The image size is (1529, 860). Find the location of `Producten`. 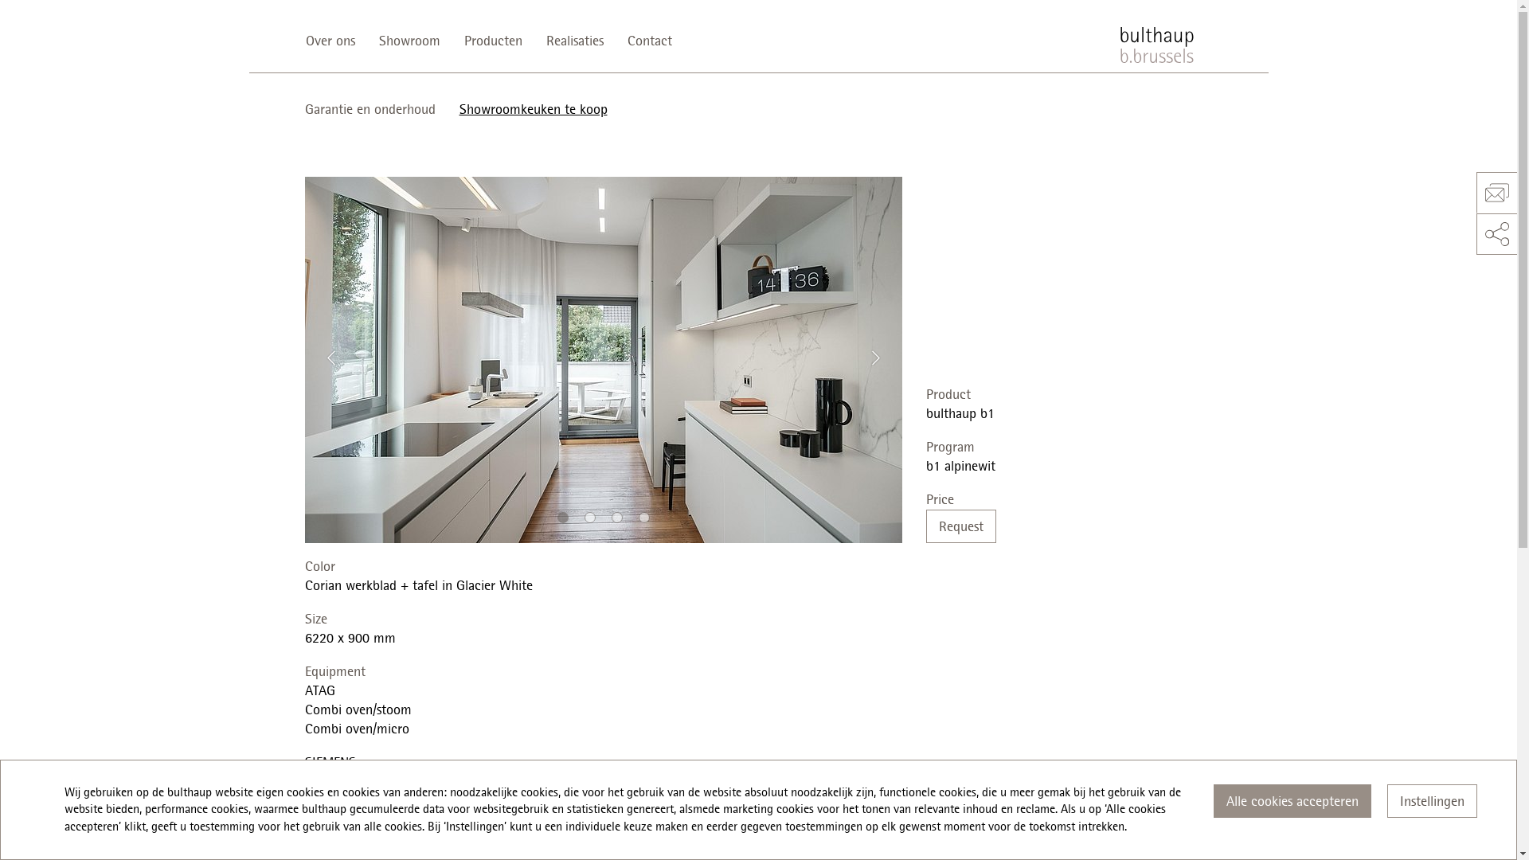

Producten is located at coordinates (494, 41).